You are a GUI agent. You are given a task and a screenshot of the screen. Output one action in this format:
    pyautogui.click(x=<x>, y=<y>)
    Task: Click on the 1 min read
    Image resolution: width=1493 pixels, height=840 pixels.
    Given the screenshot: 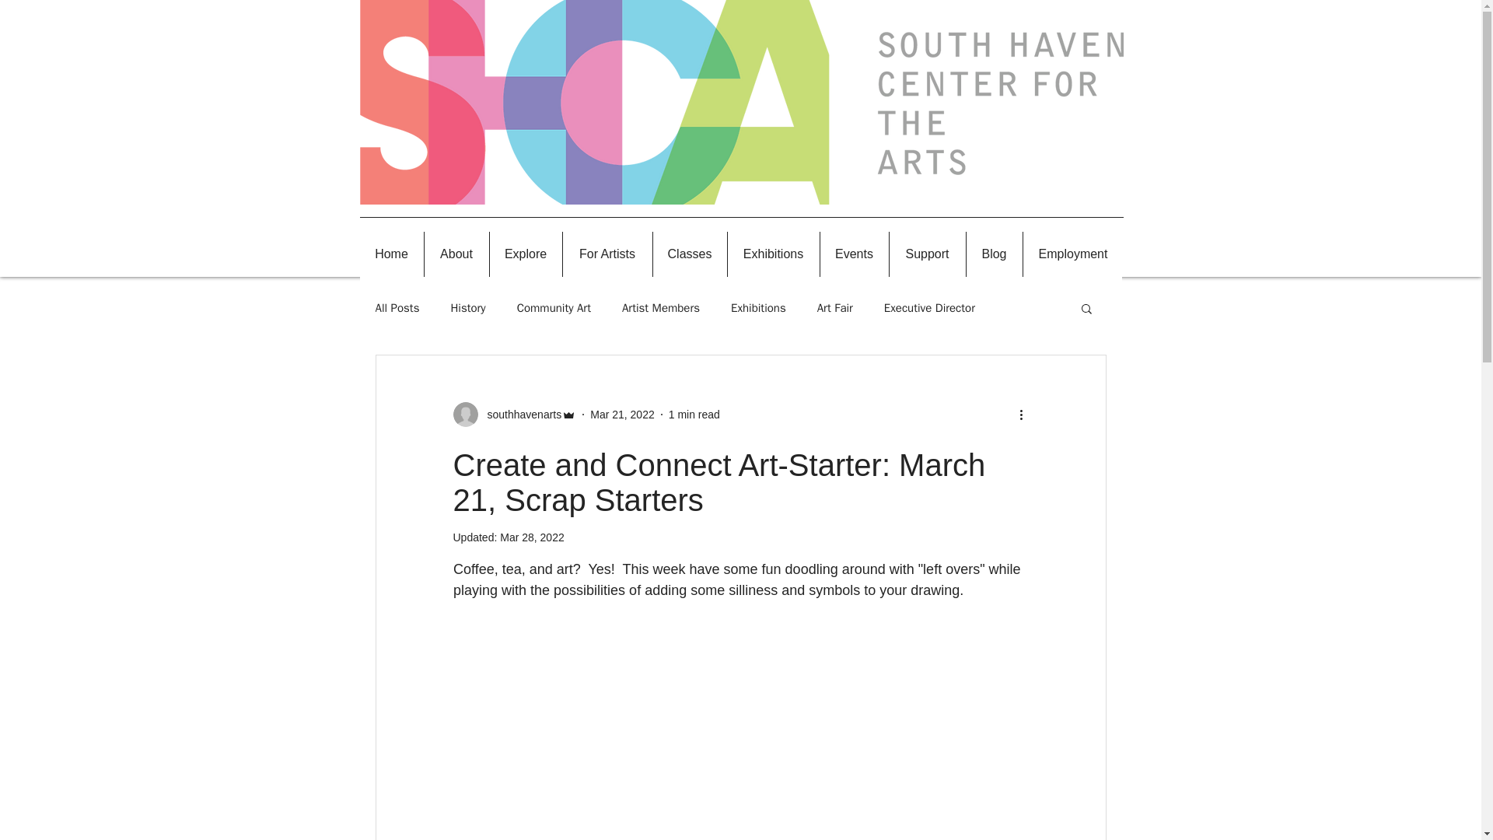 What is the action you would take?
    pyautogui.click(x=694, y=414)
    